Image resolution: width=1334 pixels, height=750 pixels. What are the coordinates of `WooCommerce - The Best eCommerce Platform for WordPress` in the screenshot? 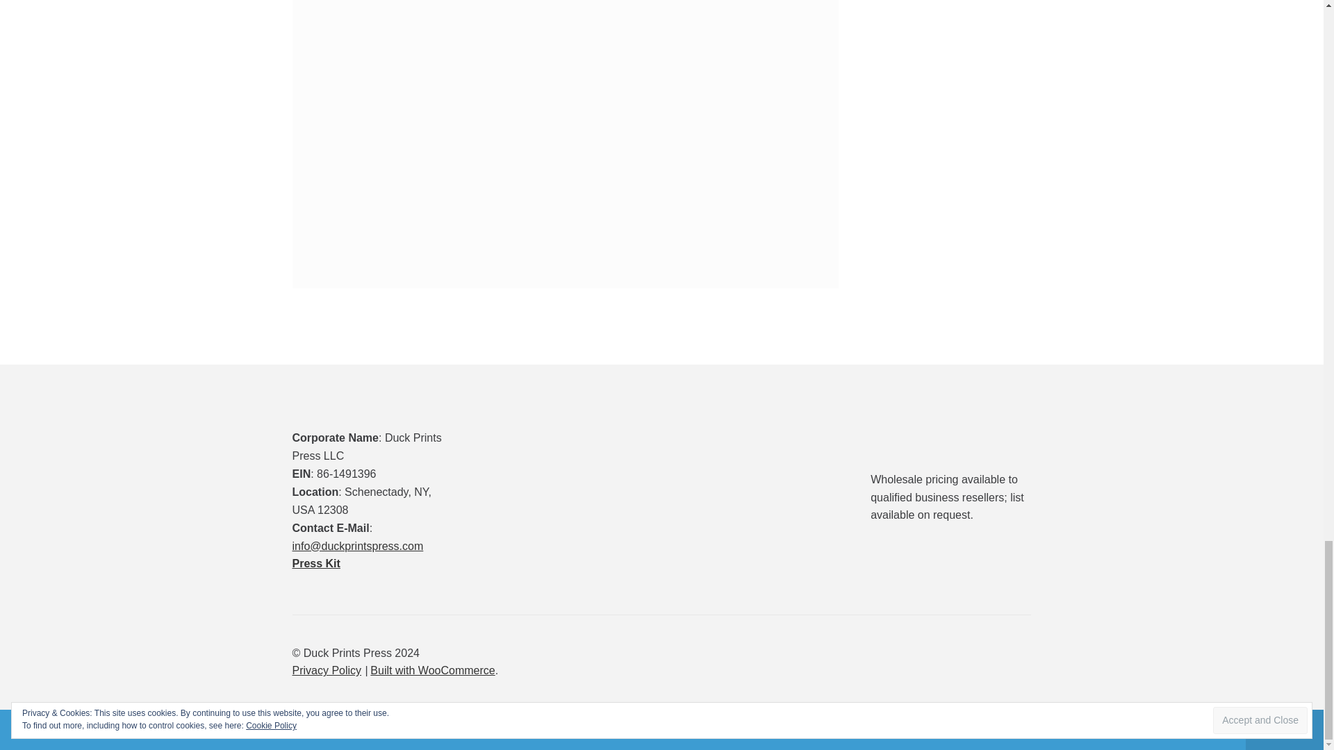 It's located at (432, 670).